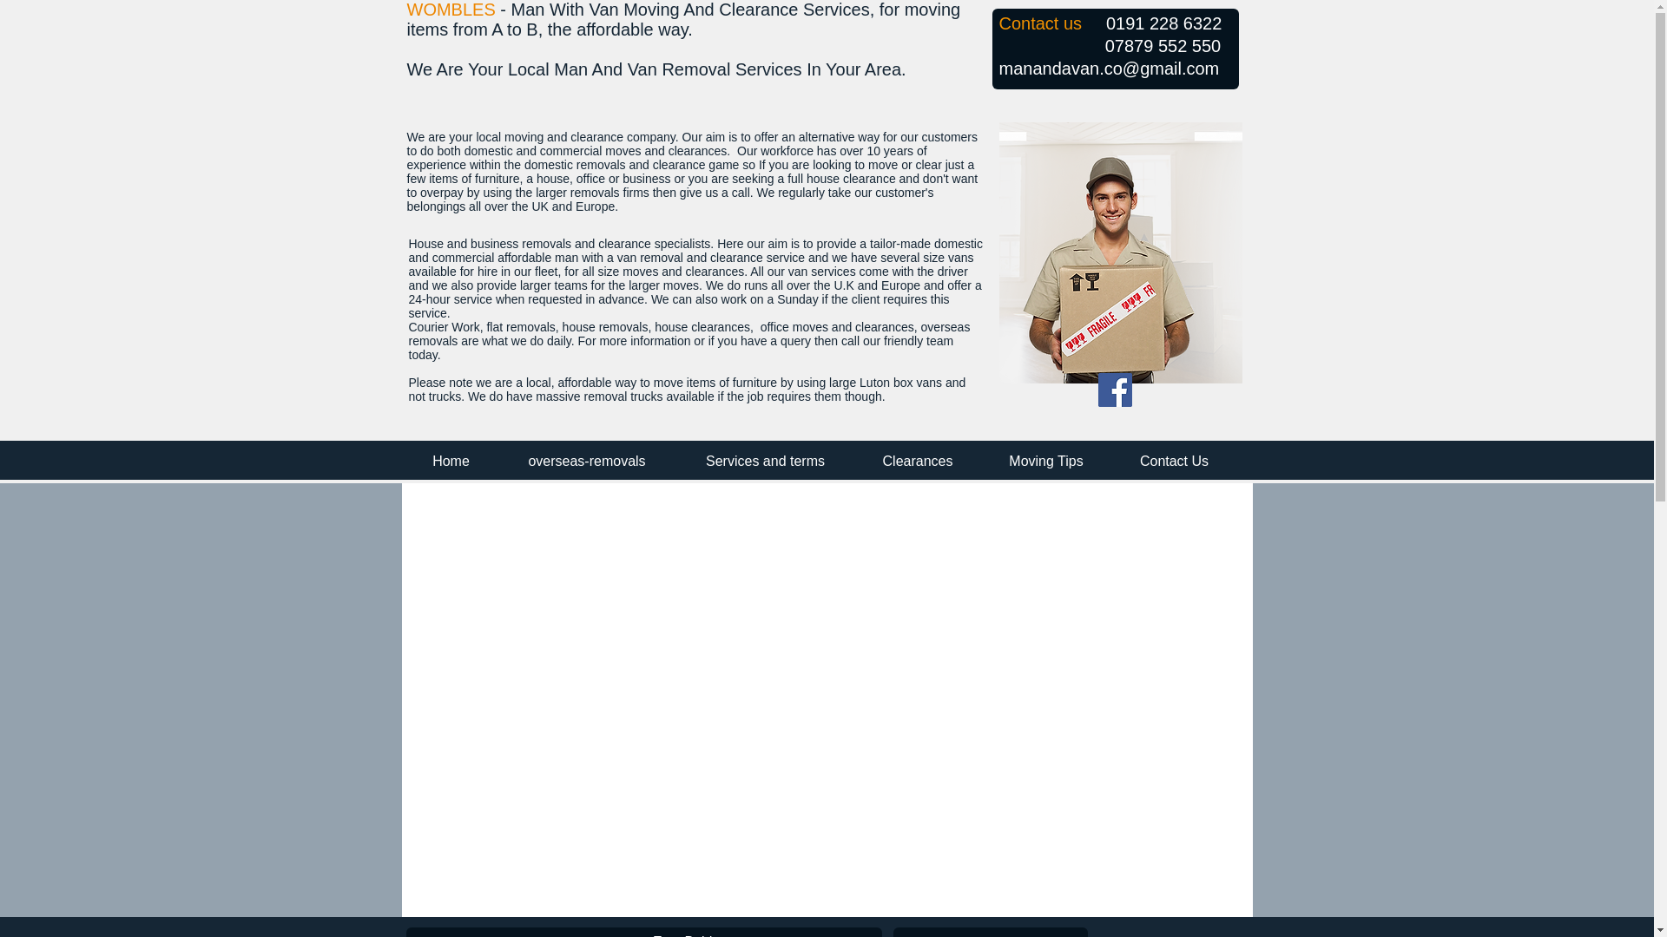 The height and width of the screenshot is (937, 1667). I want to click on Clearances, so click(917, 460).